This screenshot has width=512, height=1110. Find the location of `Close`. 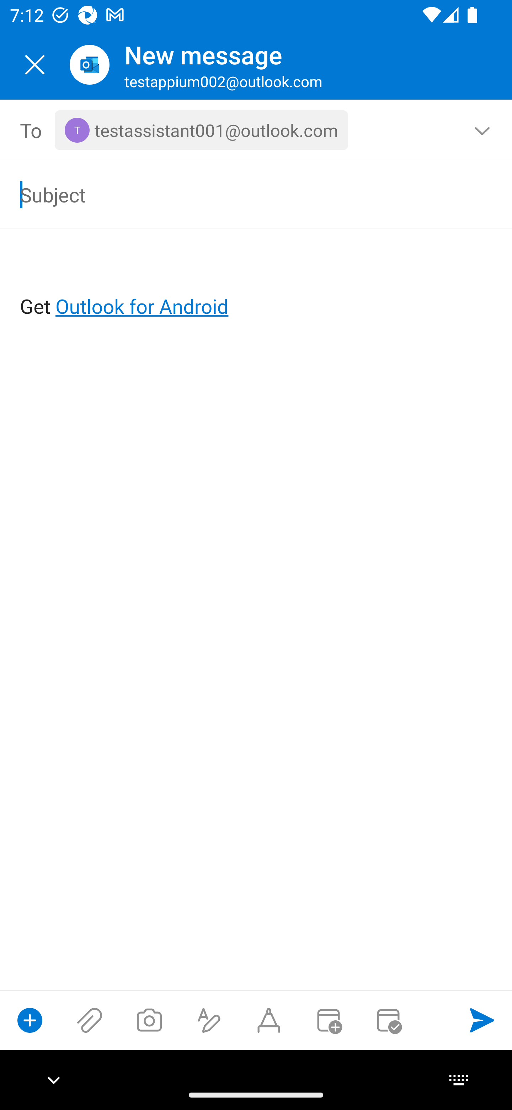

Close is located at coordinates (35, 65).